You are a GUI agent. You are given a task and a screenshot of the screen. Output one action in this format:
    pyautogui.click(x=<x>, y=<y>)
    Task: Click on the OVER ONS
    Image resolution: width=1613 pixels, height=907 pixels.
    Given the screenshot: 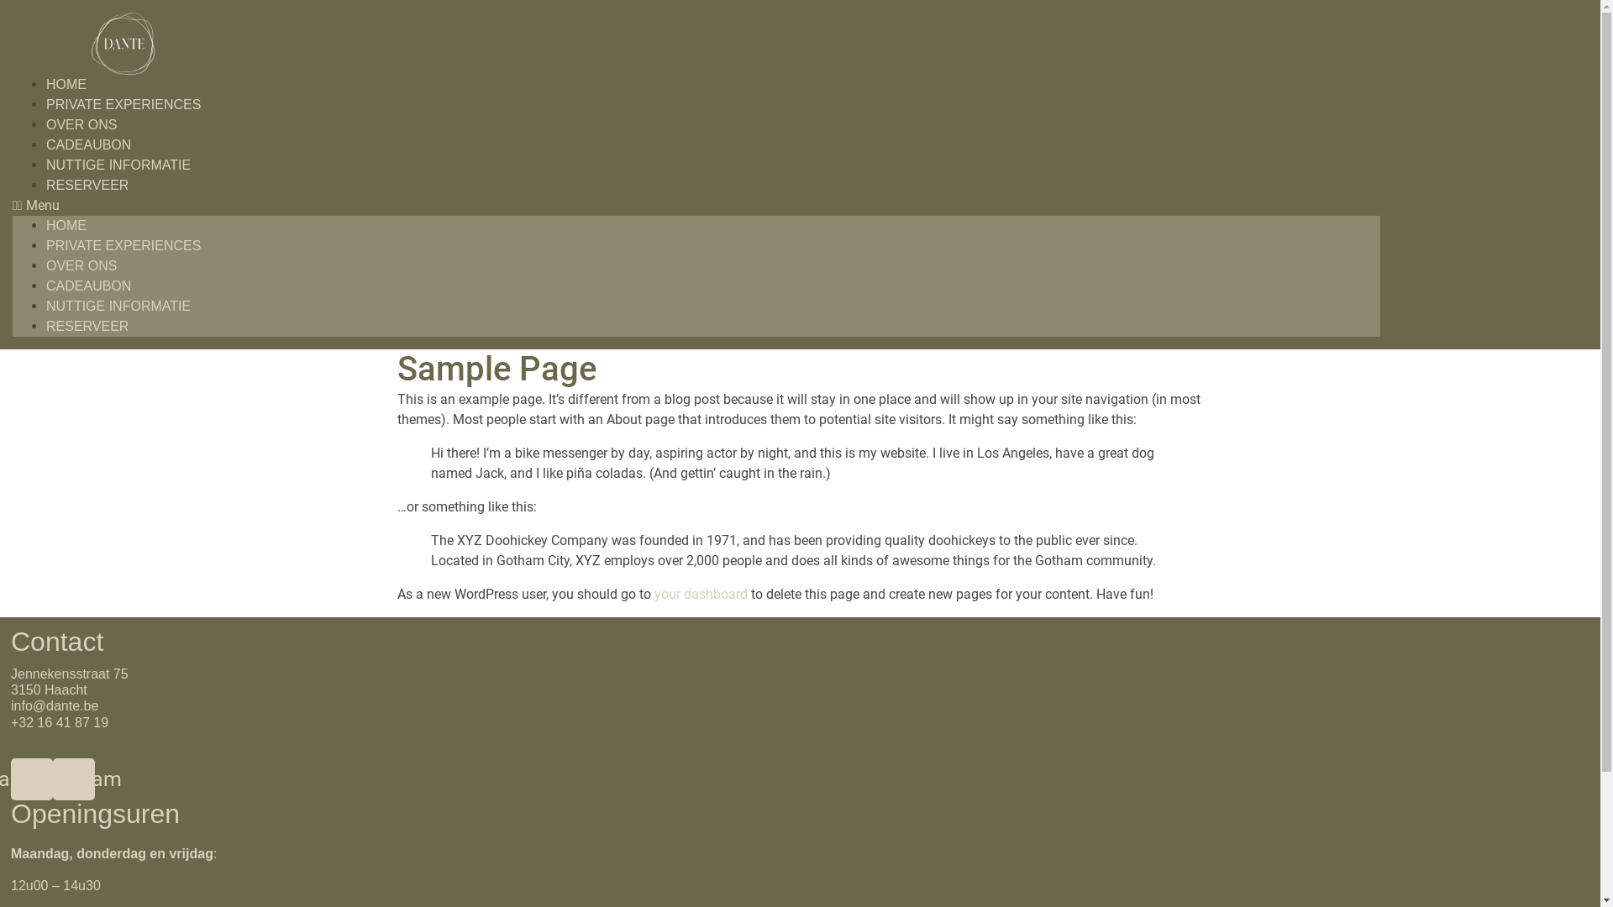 What is the action you would take?
    pyautogui.click(x=81, y=124)
    